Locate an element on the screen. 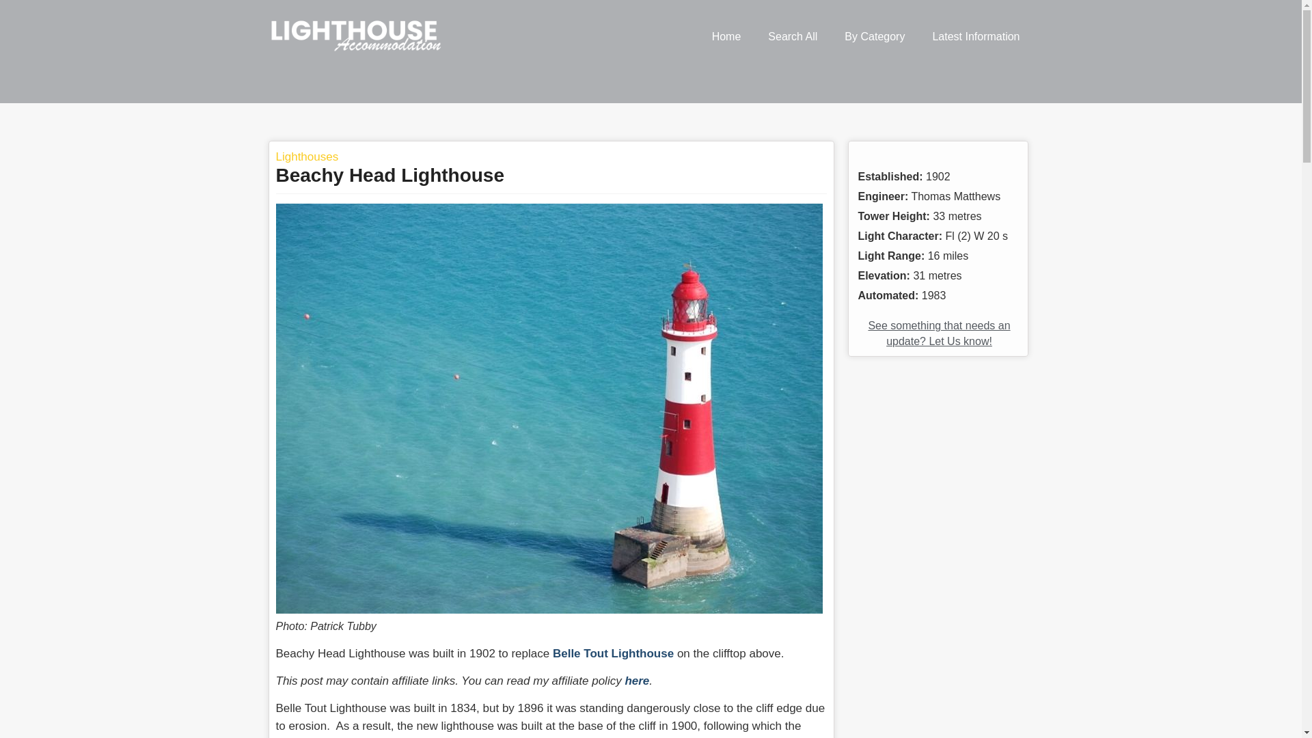  Lighthouses is located at coordinates (307, 157).